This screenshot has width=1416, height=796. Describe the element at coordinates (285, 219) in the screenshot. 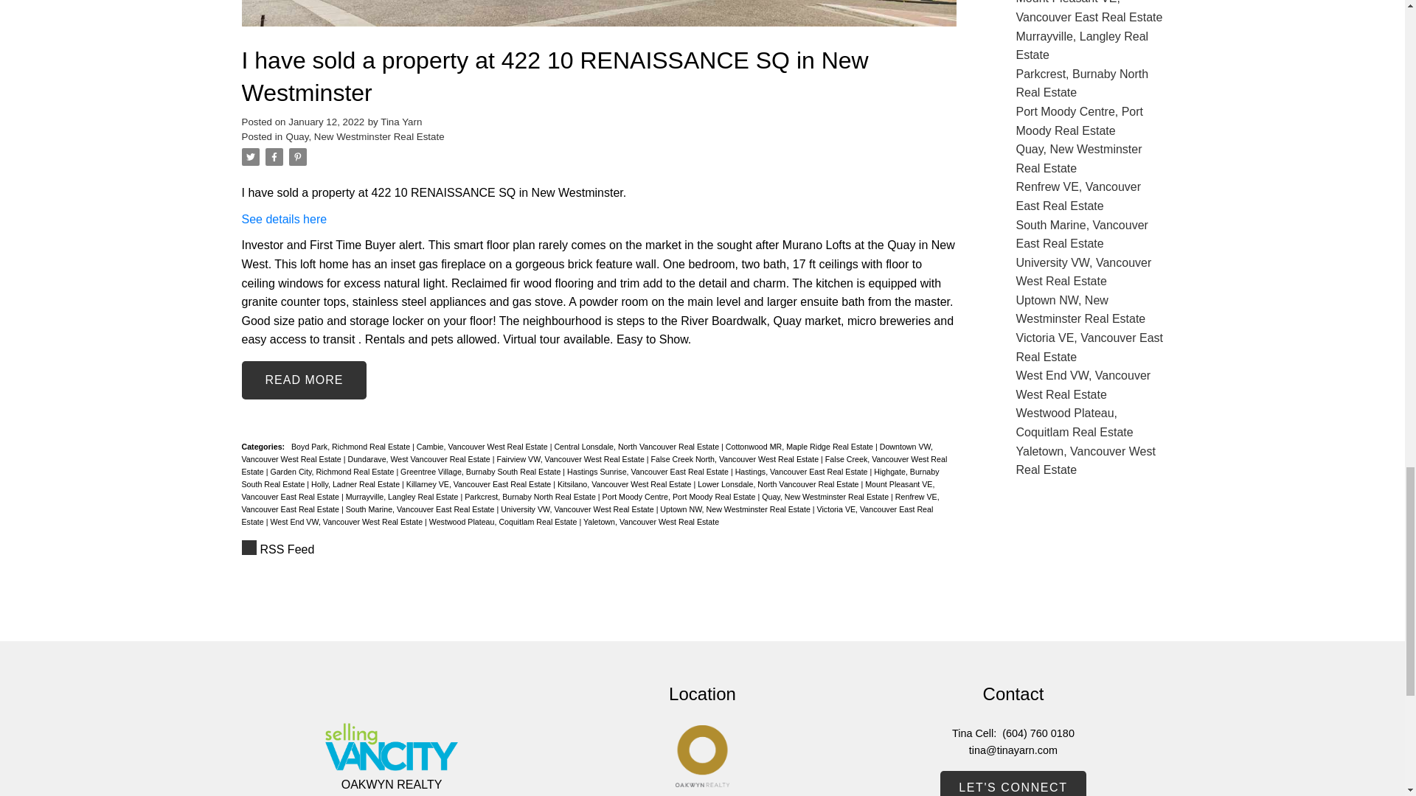

I see `See details here` at that location.